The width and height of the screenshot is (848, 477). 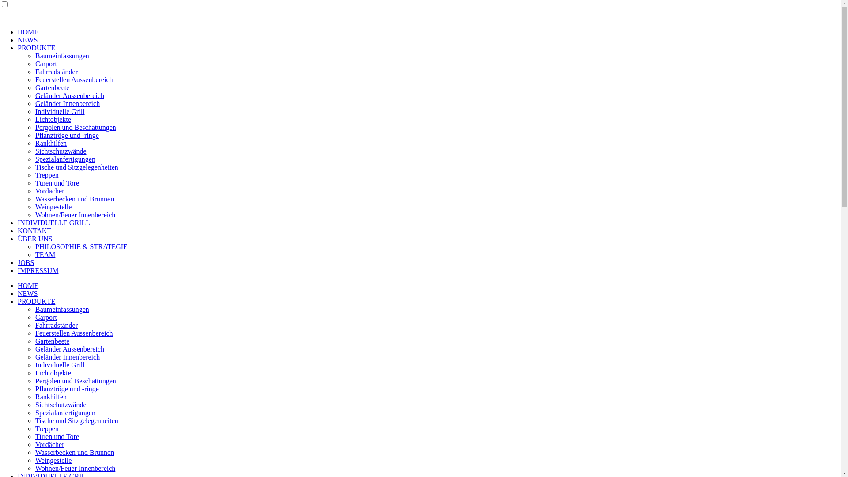 I want to click on Individuelle Grill, so click(x=60, y=365).